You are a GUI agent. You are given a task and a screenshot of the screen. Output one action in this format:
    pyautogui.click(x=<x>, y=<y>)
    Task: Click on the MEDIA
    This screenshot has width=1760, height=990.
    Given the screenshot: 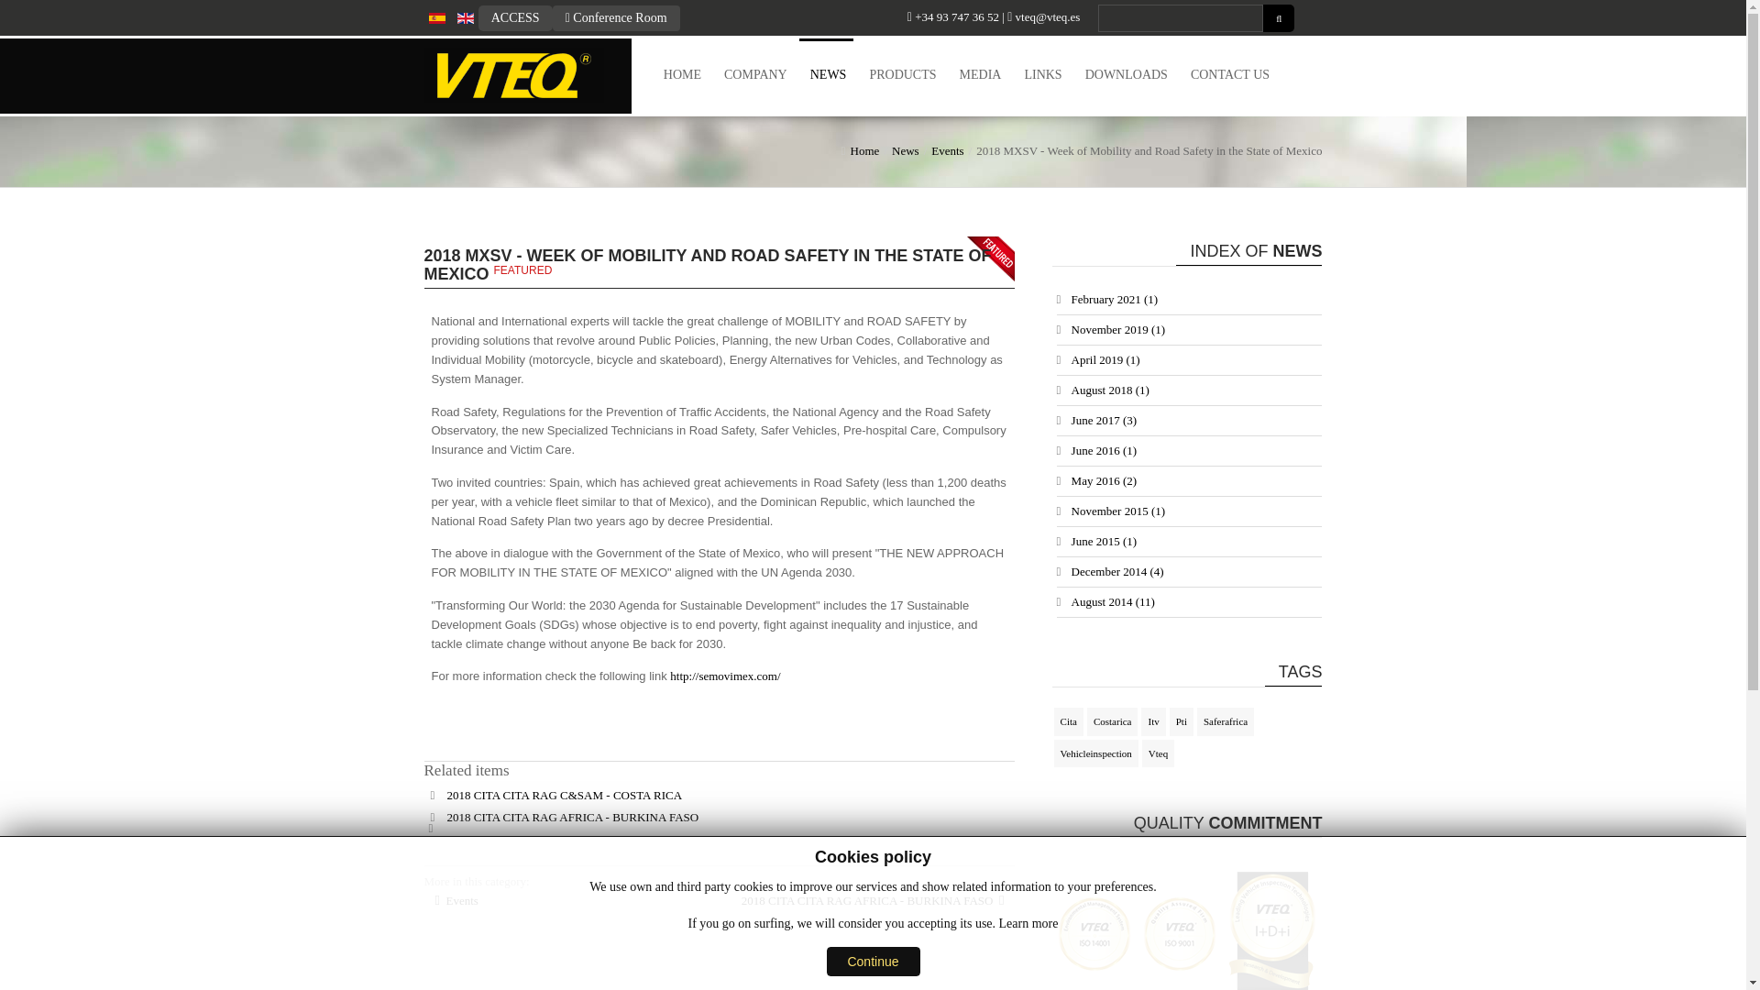 What is the action you would take?
    pyautogui.click(x=980, y=74)
    